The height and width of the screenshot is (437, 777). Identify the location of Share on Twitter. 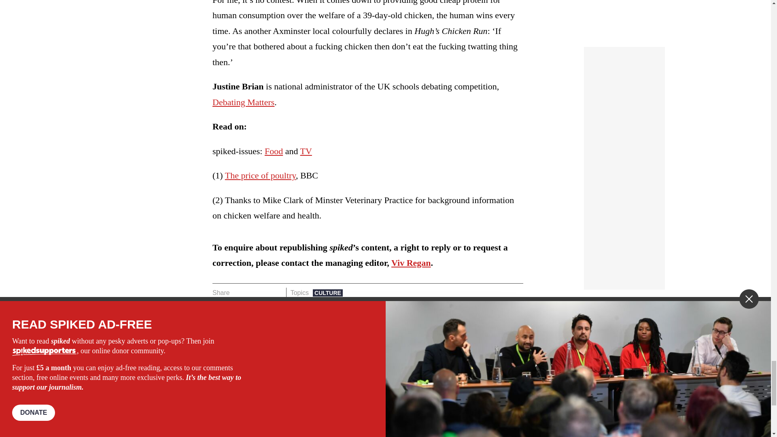
(252, 293).